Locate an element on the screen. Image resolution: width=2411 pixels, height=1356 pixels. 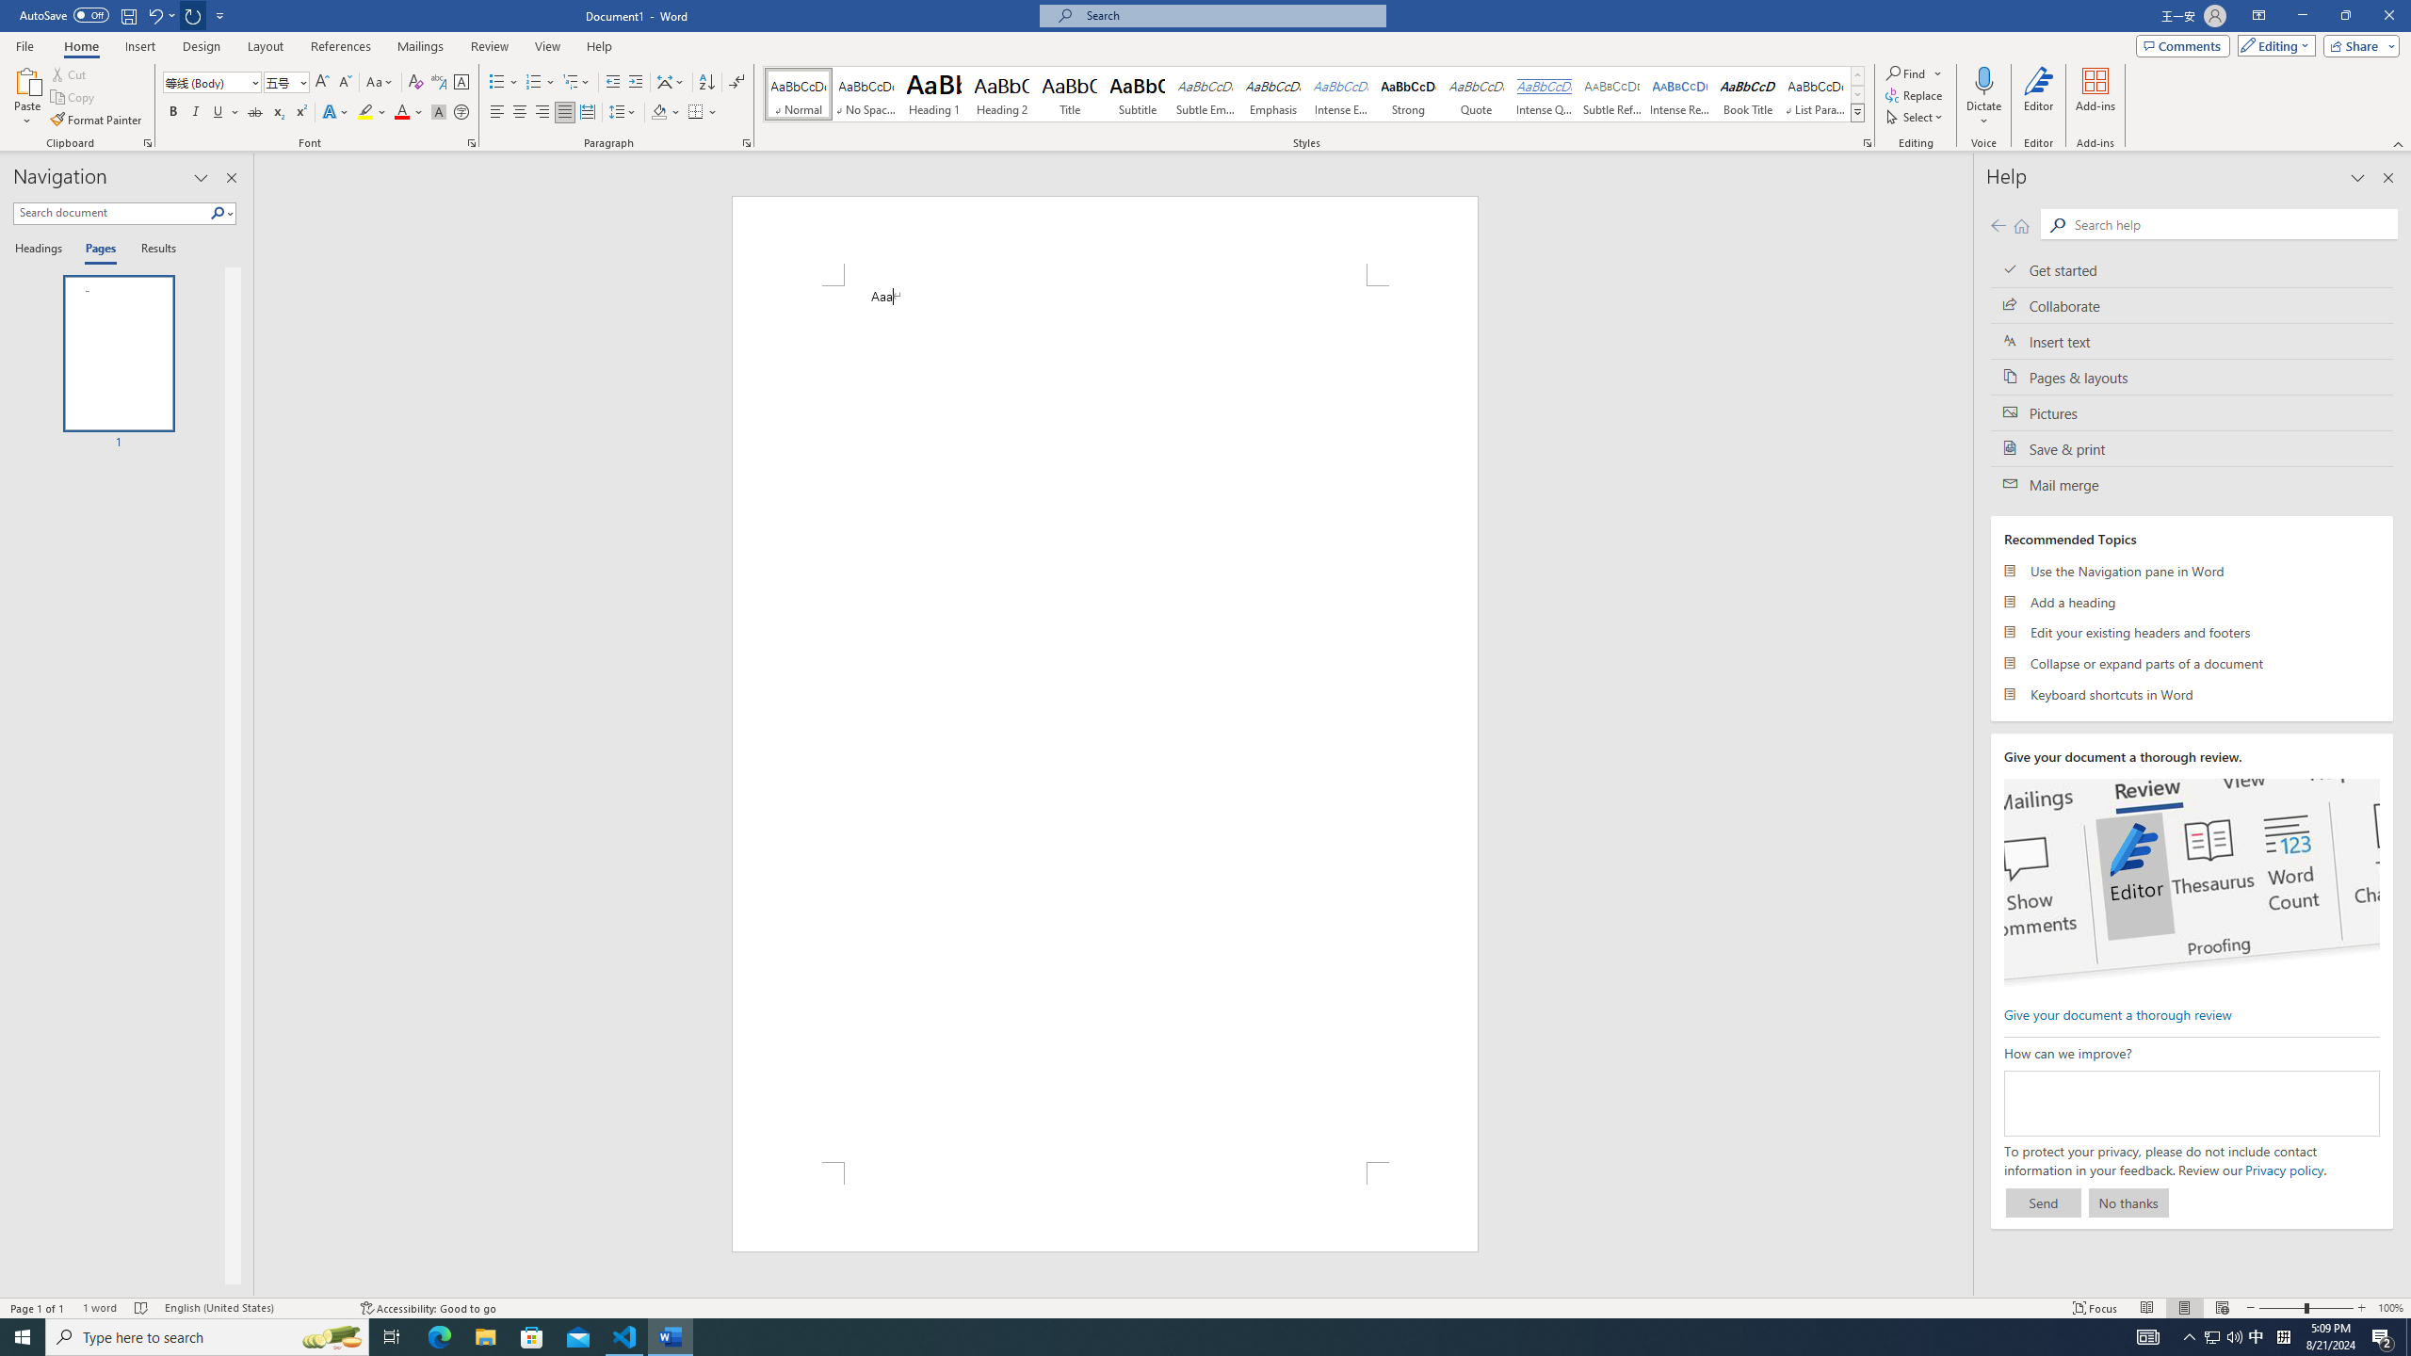
Customize Quick Access Toolbar is located at coordinates (220, 15).